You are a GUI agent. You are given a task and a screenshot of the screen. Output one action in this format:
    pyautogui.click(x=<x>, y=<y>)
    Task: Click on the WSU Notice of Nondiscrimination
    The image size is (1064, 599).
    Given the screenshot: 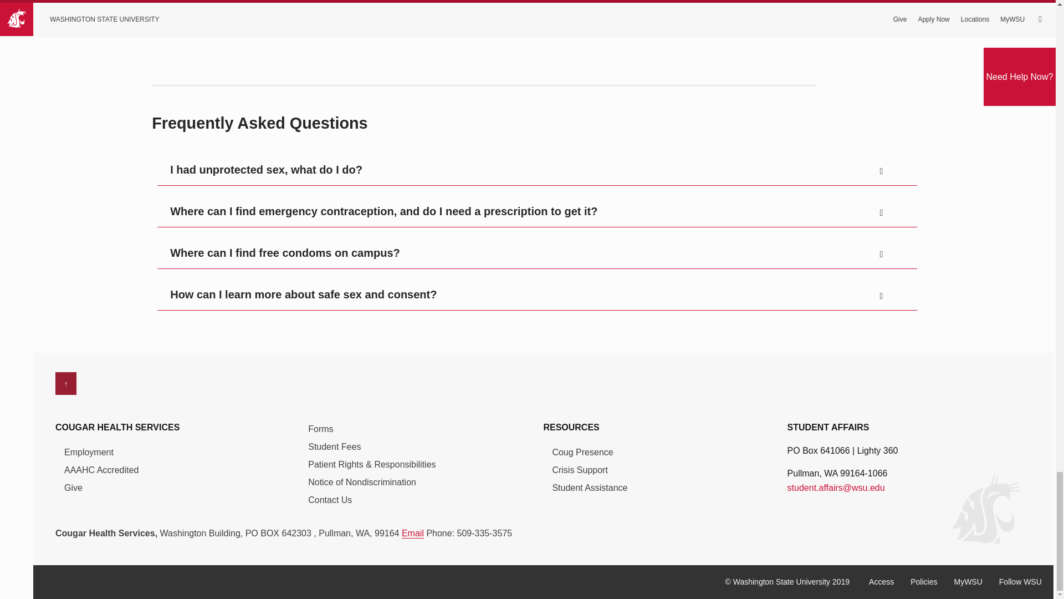 What is the action you would take?
    pyautogui.click(x=362, y=481)
    